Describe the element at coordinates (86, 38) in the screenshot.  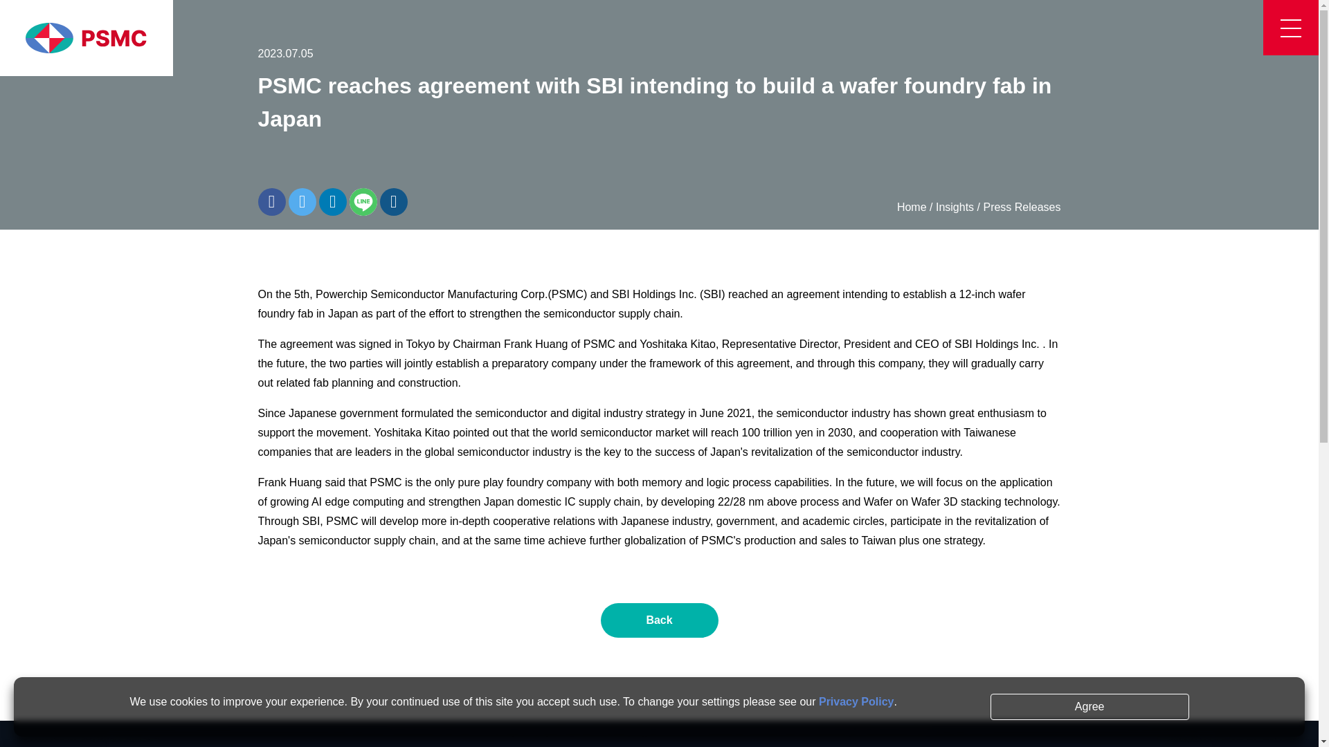
I see `PSMC` at that location.